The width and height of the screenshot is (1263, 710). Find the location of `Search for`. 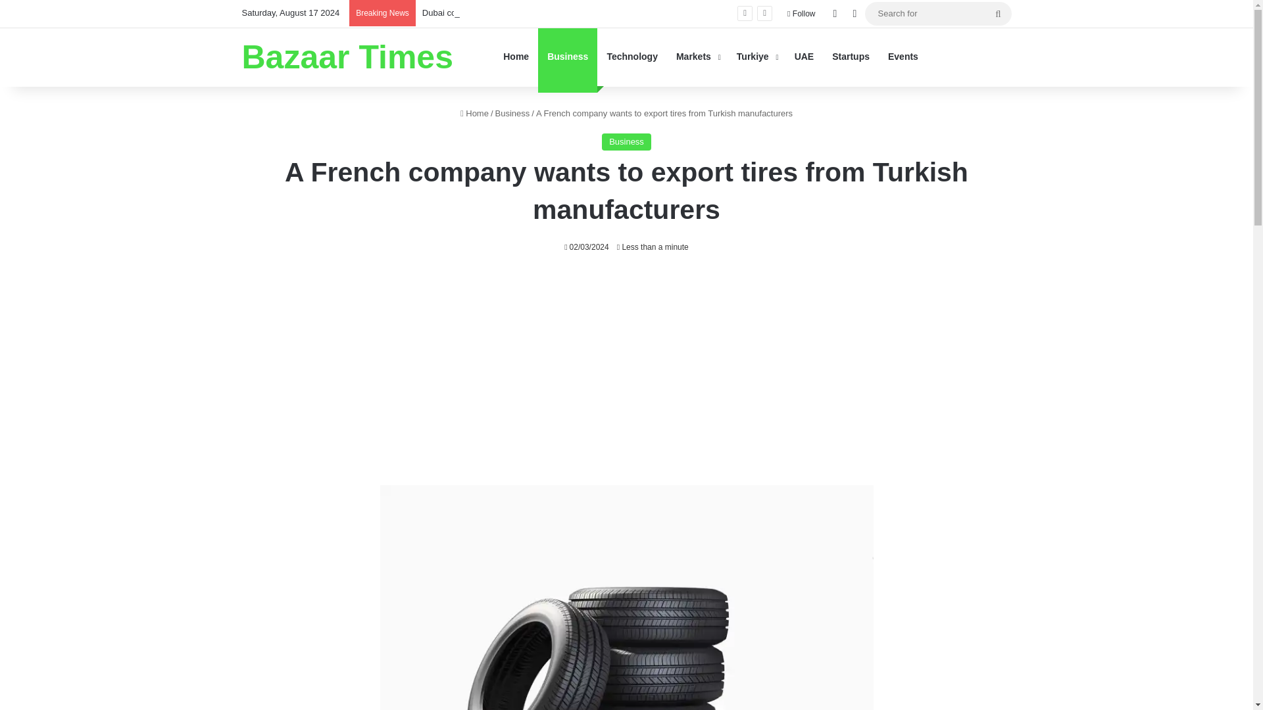

Search for is located at coordinates (998, 13).